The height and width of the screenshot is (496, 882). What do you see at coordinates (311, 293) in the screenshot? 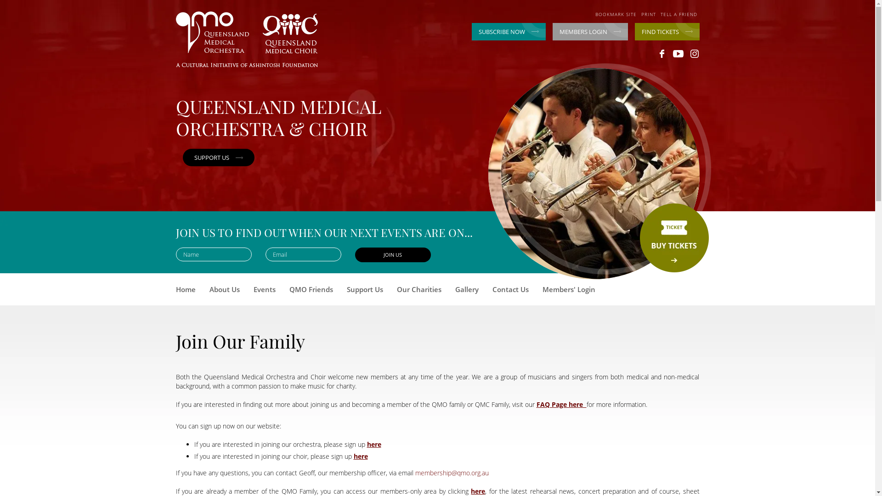
I see `QMO Friends` at bounding box center [311, 293].